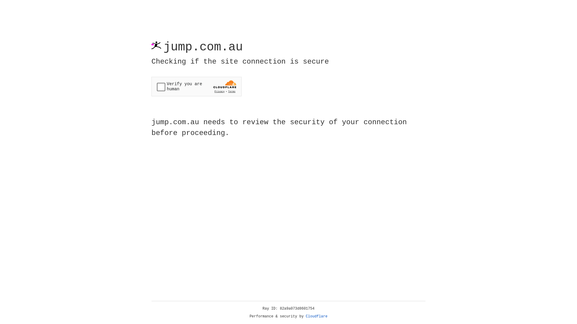 The height and width of the screenshot is (324, 577). I want to click on Widget containing a Cloudflare security challenge, so click(197, 86).